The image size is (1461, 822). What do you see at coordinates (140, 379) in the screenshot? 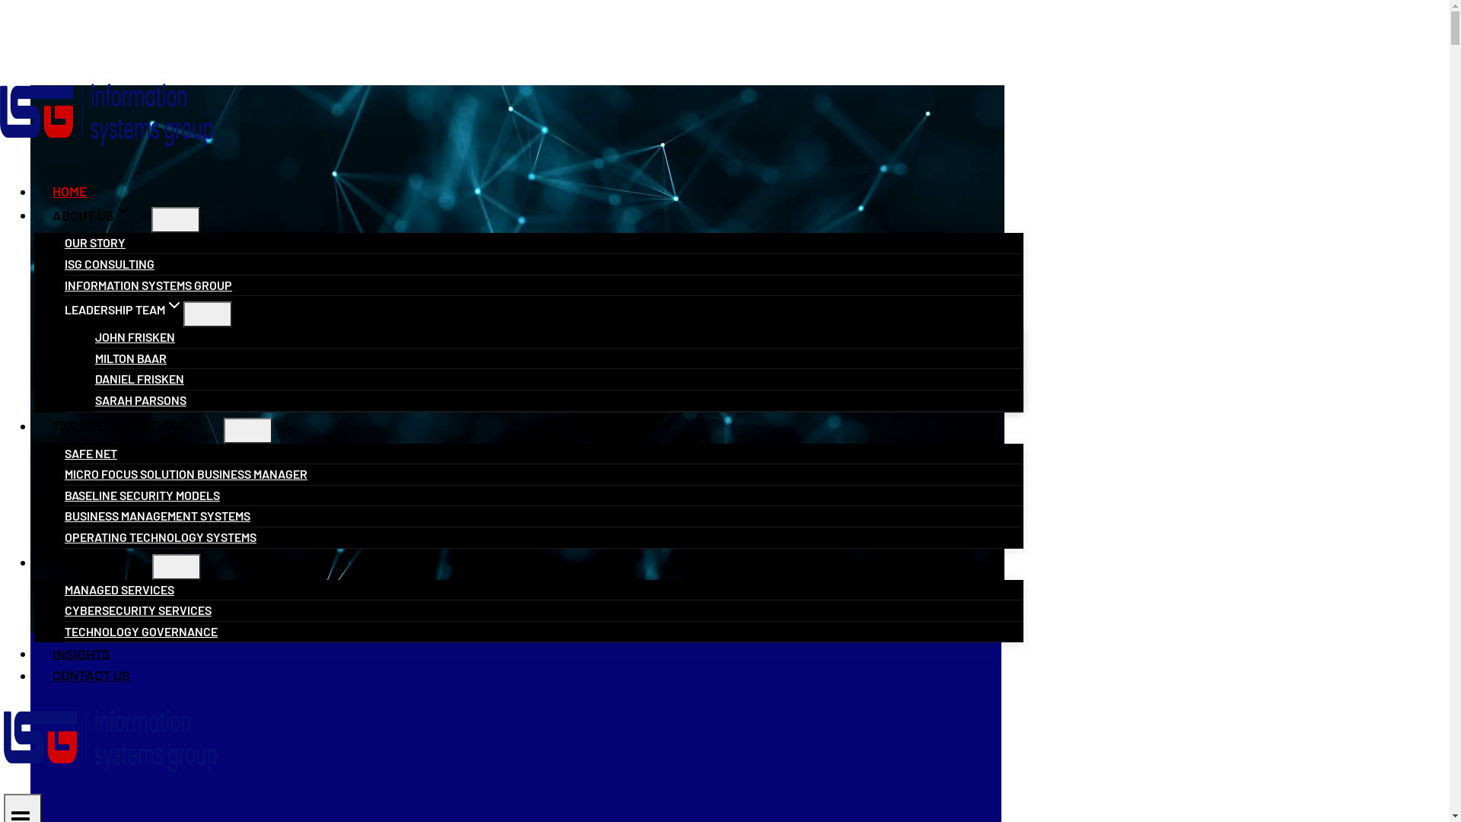
I see `DANIEL FRISKEN` at bounding box center [140, 379].